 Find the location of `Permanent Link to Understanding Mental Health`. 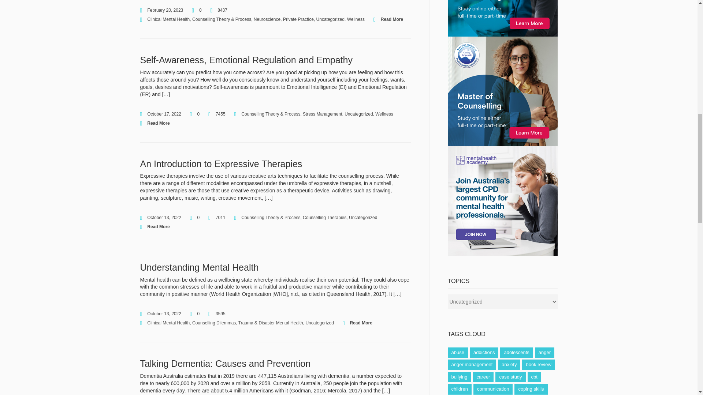

Permanent Link to Understanding Mental Health is located at coordinates (199, 267).